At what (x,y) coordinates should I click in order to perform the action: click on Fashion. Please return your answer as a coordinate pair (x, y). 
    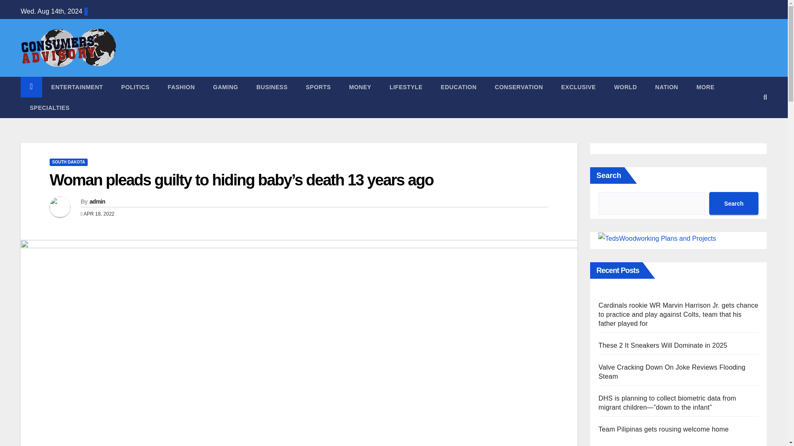
    Looking at the image, I should click on (181, 87).